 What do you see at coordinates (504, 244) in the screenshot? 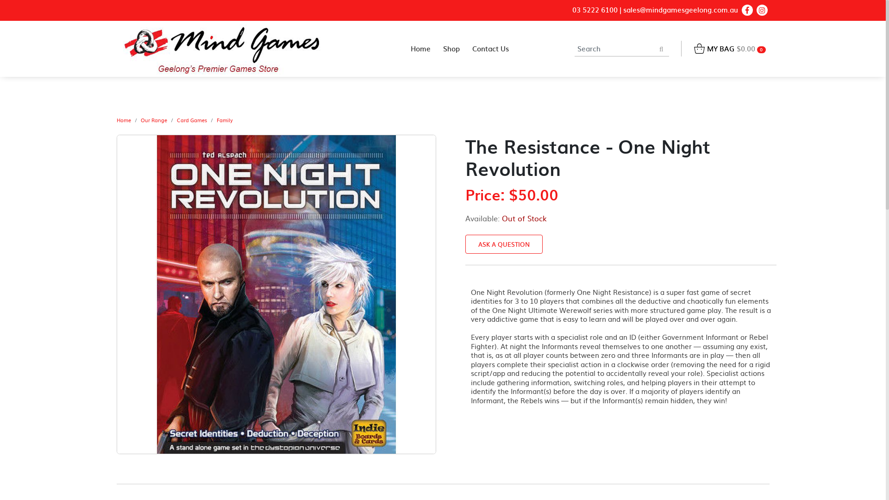
I see `ASK A QUESTION` at bounding box center [504, 244].